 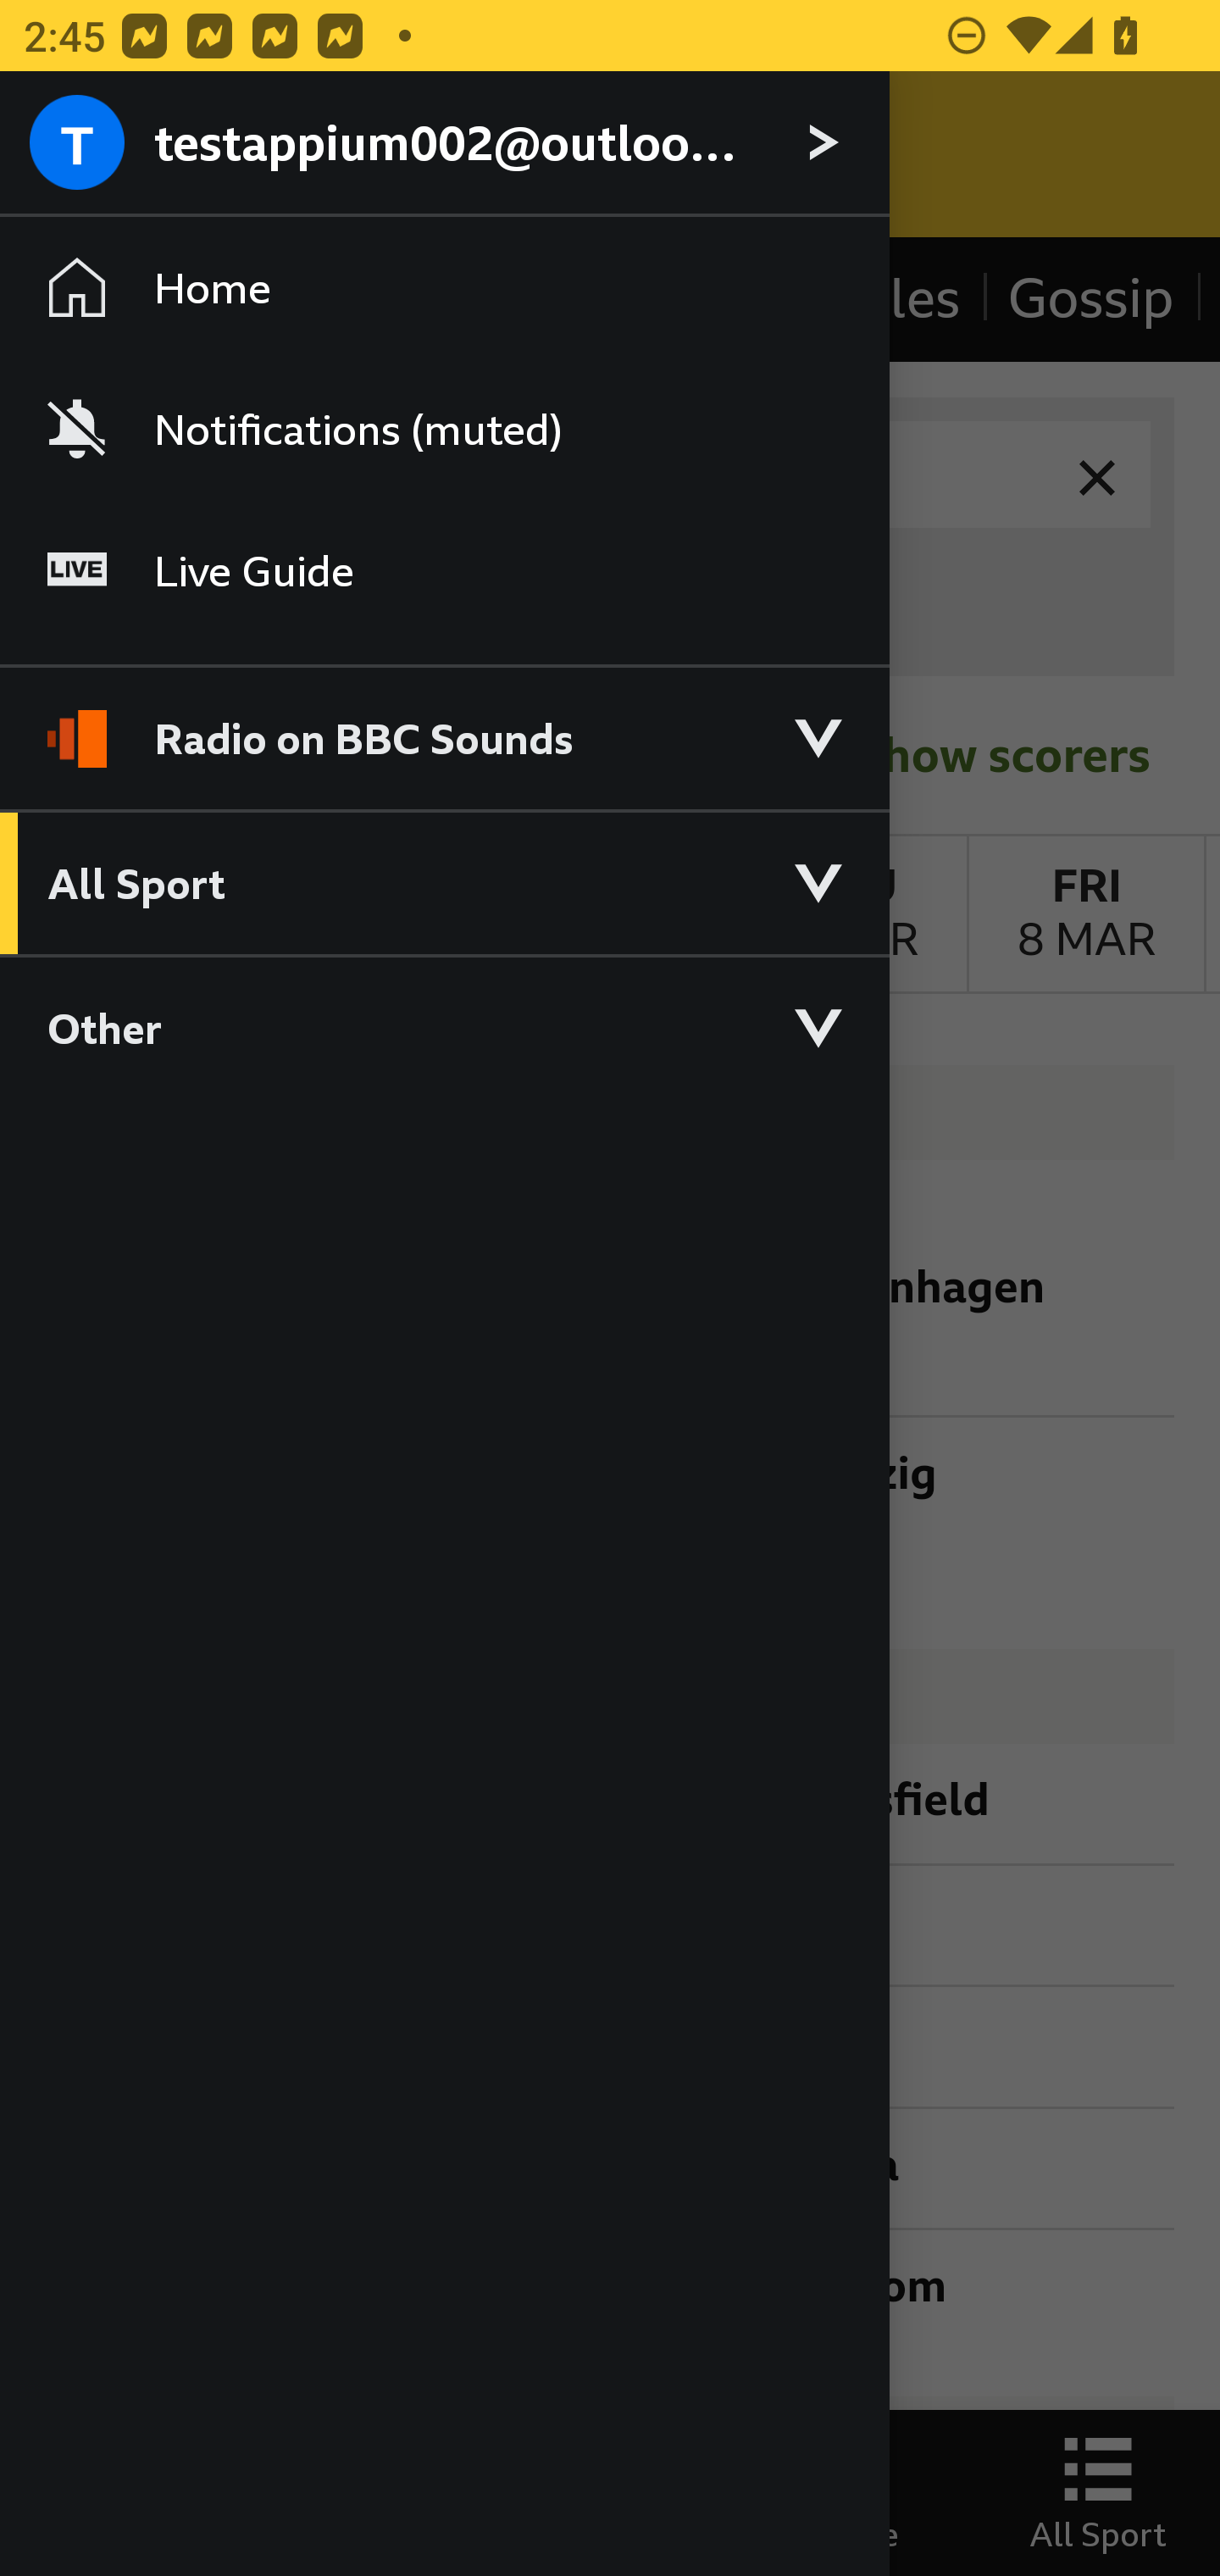 What do you see at coordinates (444, 569) in the screenshot?
I see `Live Guide` at bounding box center [444, 569].